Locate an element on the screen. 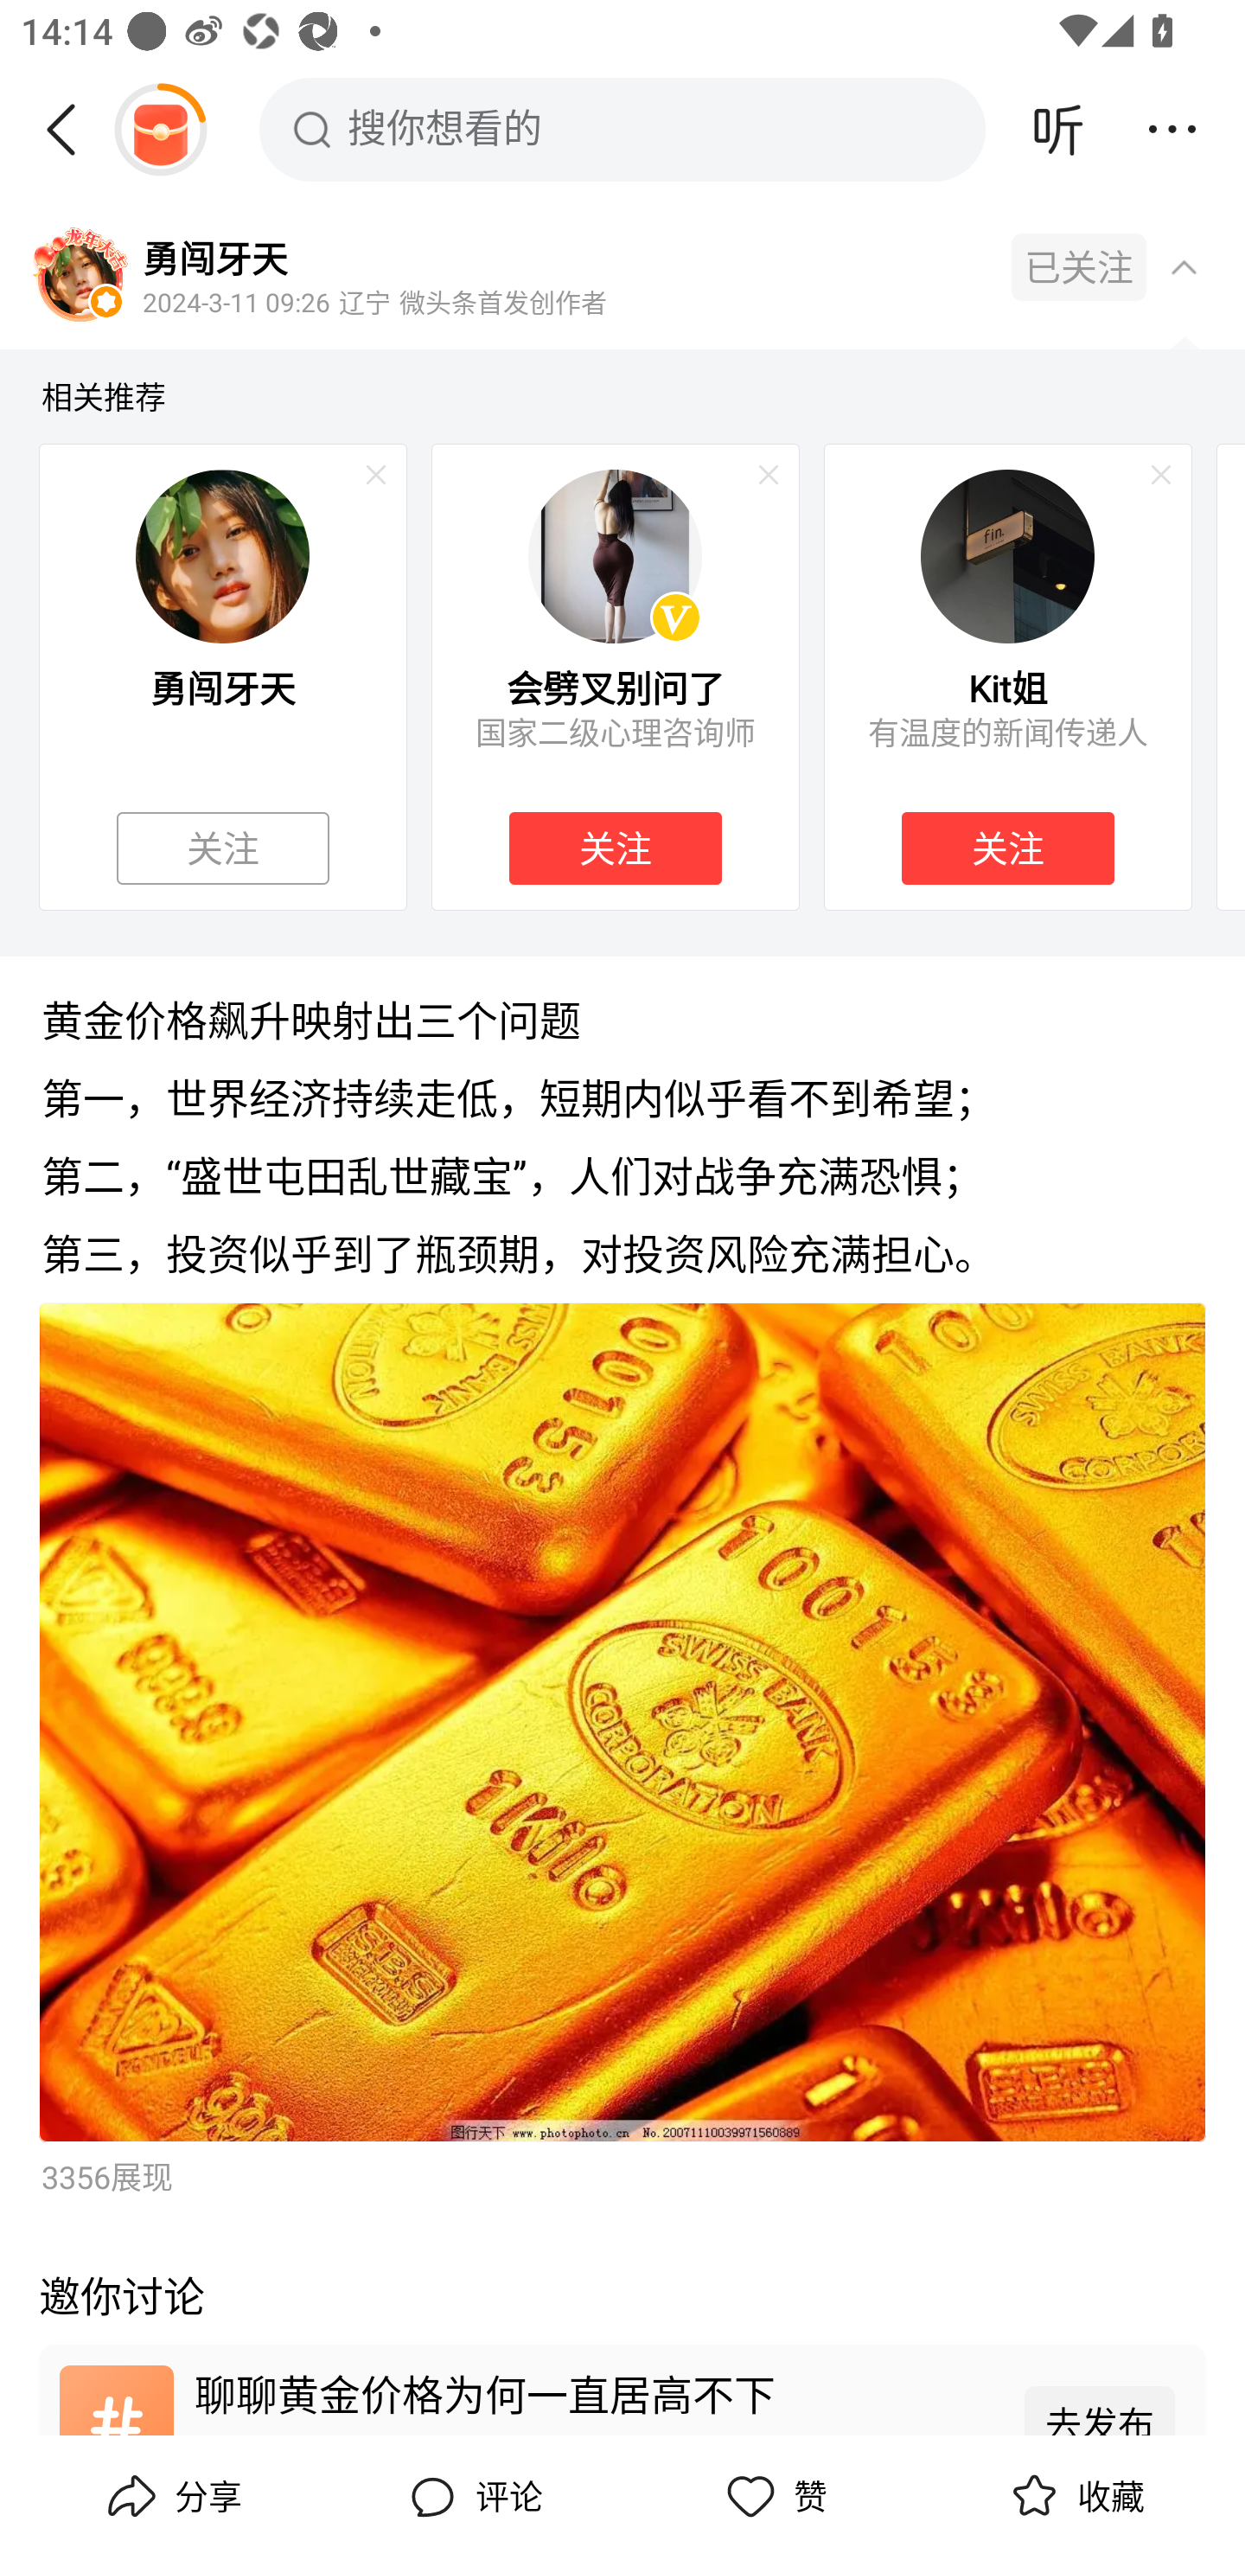 This screenshot has height=2560, width=1245. 会劈叉别问了头像 is located at coordinates (615, 555).